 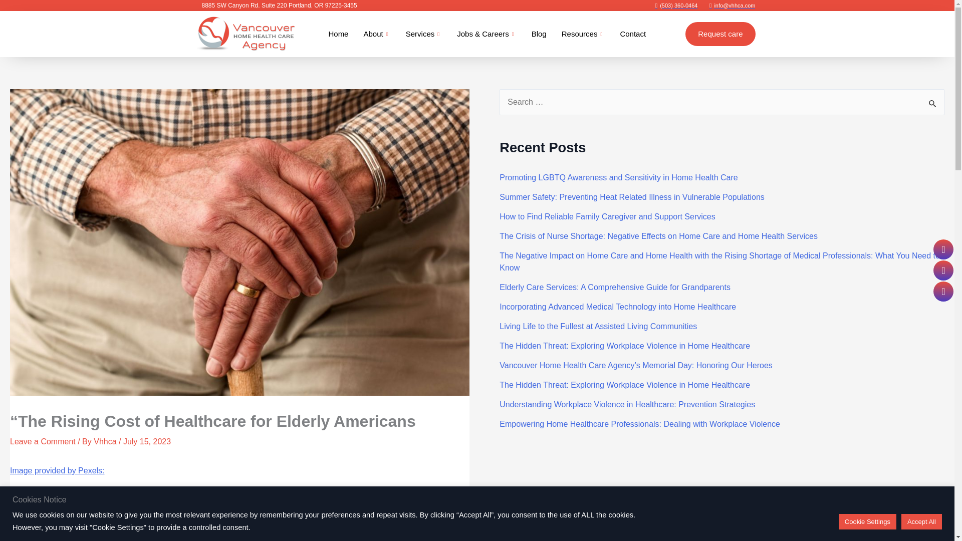 What do you see at coordinates (424, 34) in the screenshot?
I see `Services` at bounding box center [424, 34].